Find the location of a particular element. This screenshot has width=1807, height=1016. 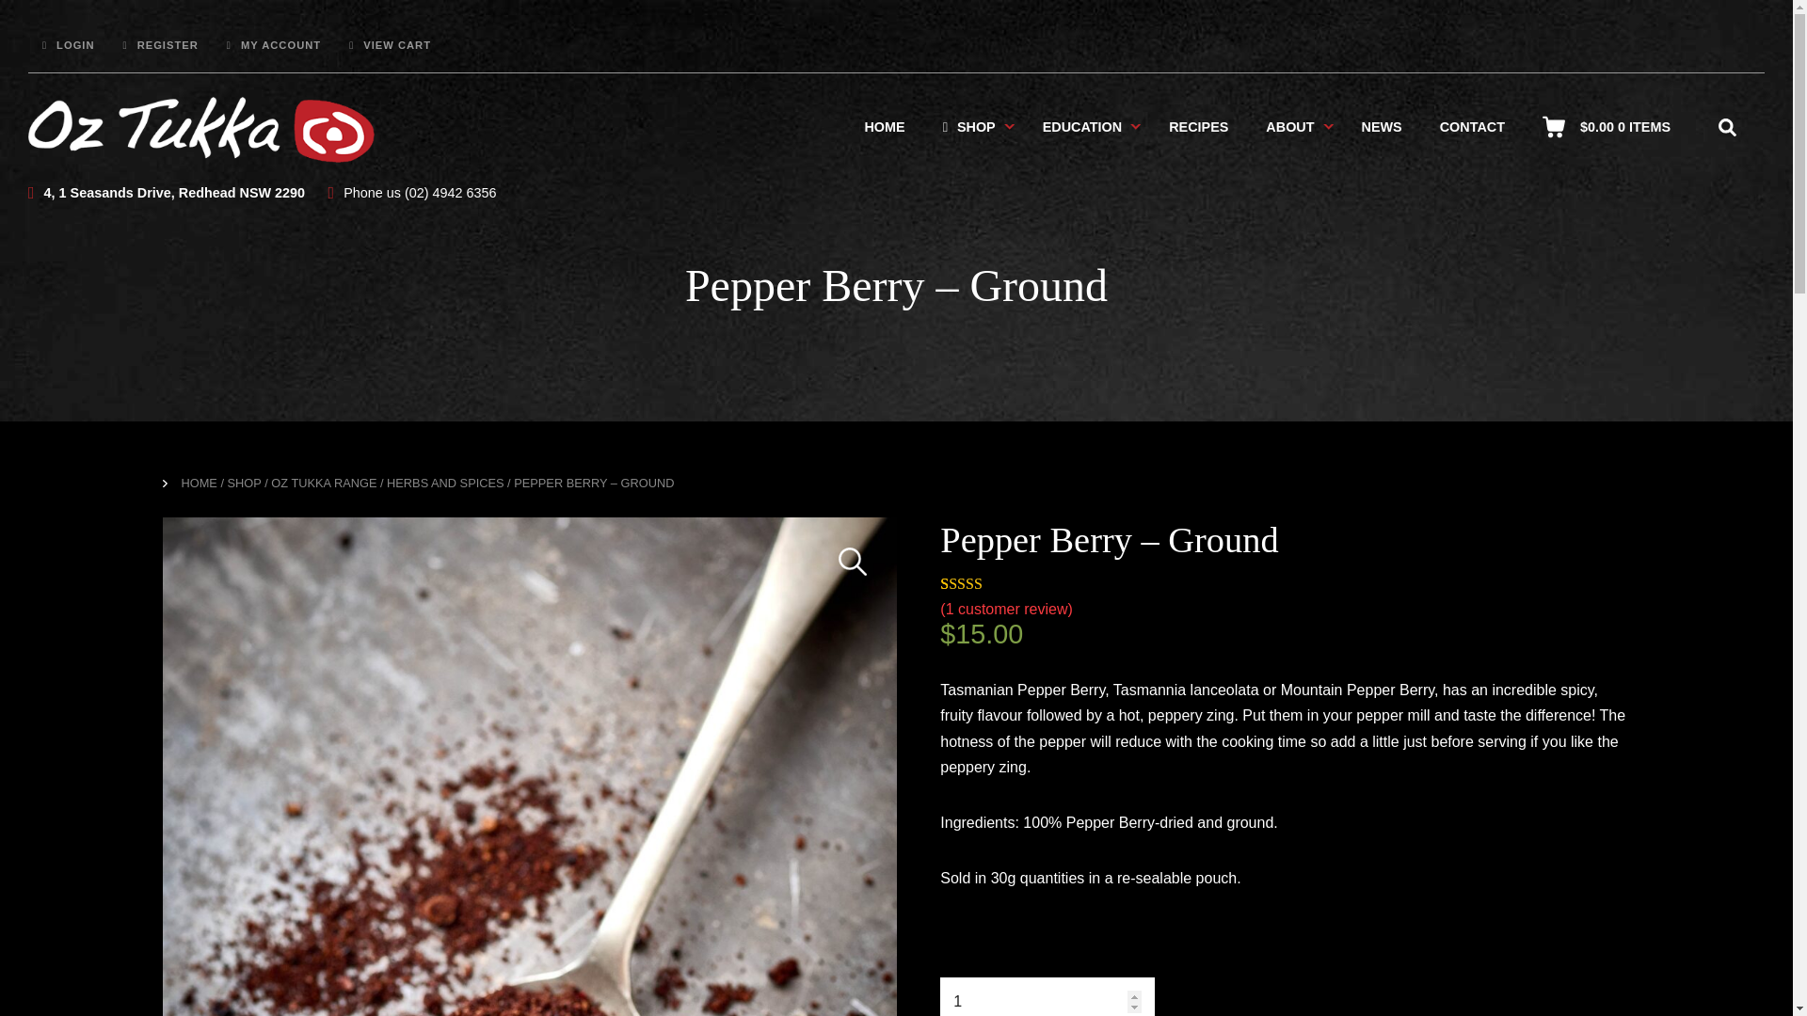

4, 1 Seasands Drive, Redhead NSW 2290 is located at coordinates (167, 192).